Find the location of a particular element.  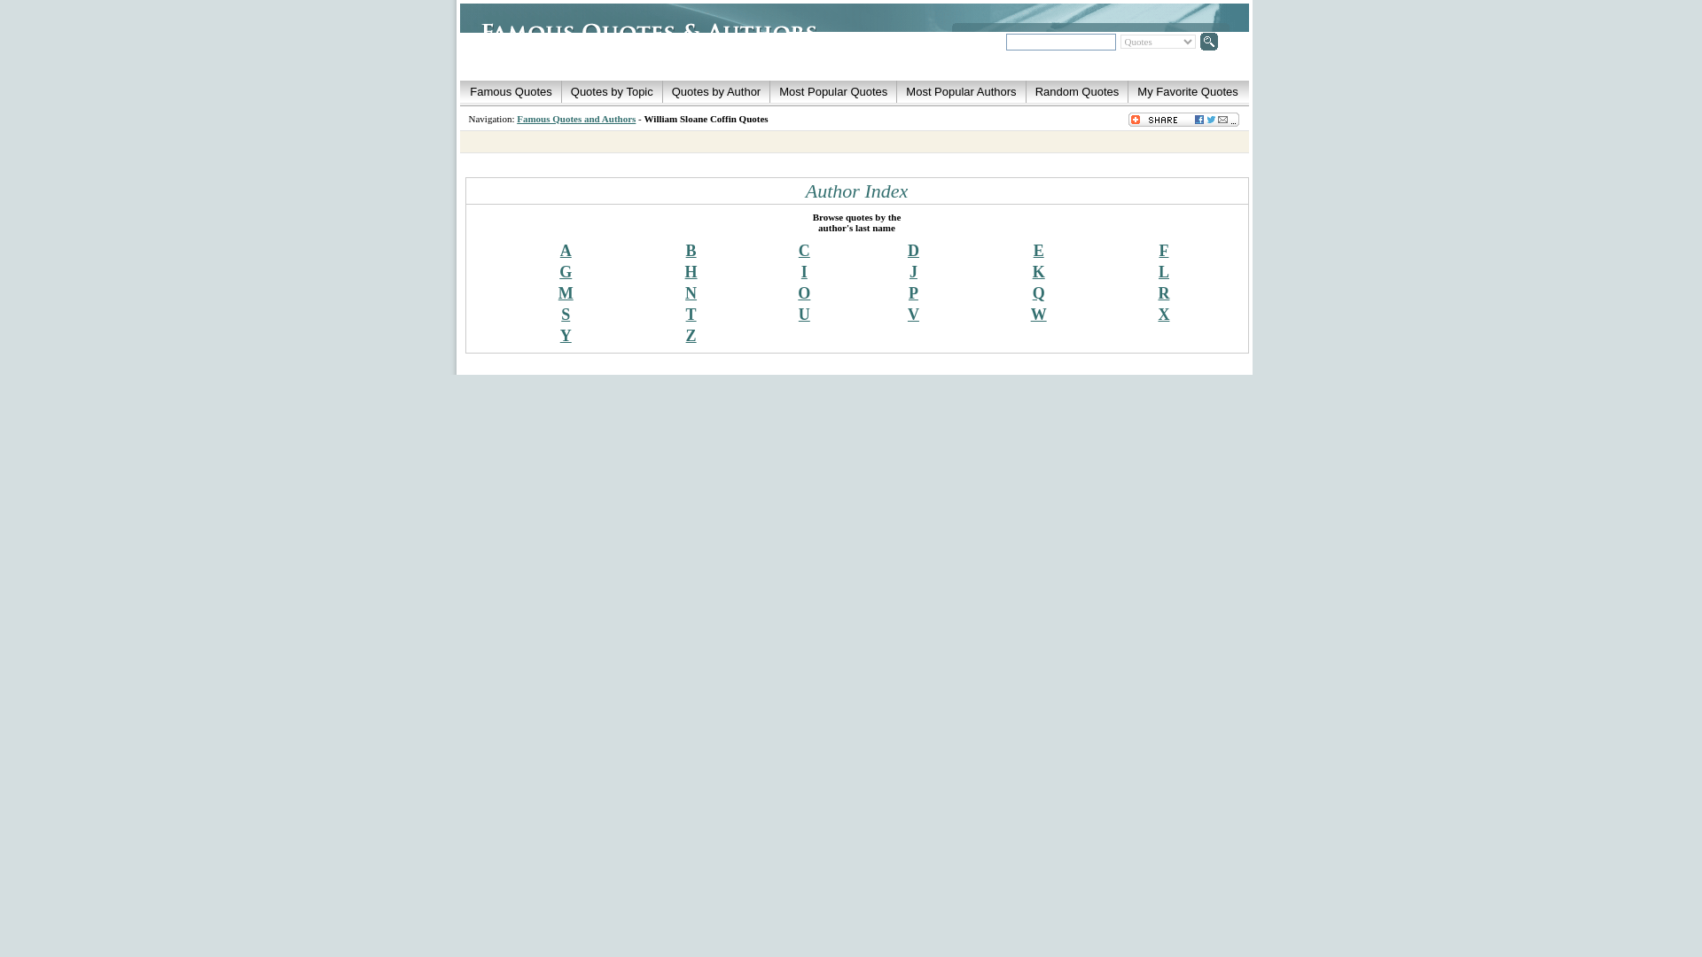

Quotes by Author is located at coordinates (716, 92).